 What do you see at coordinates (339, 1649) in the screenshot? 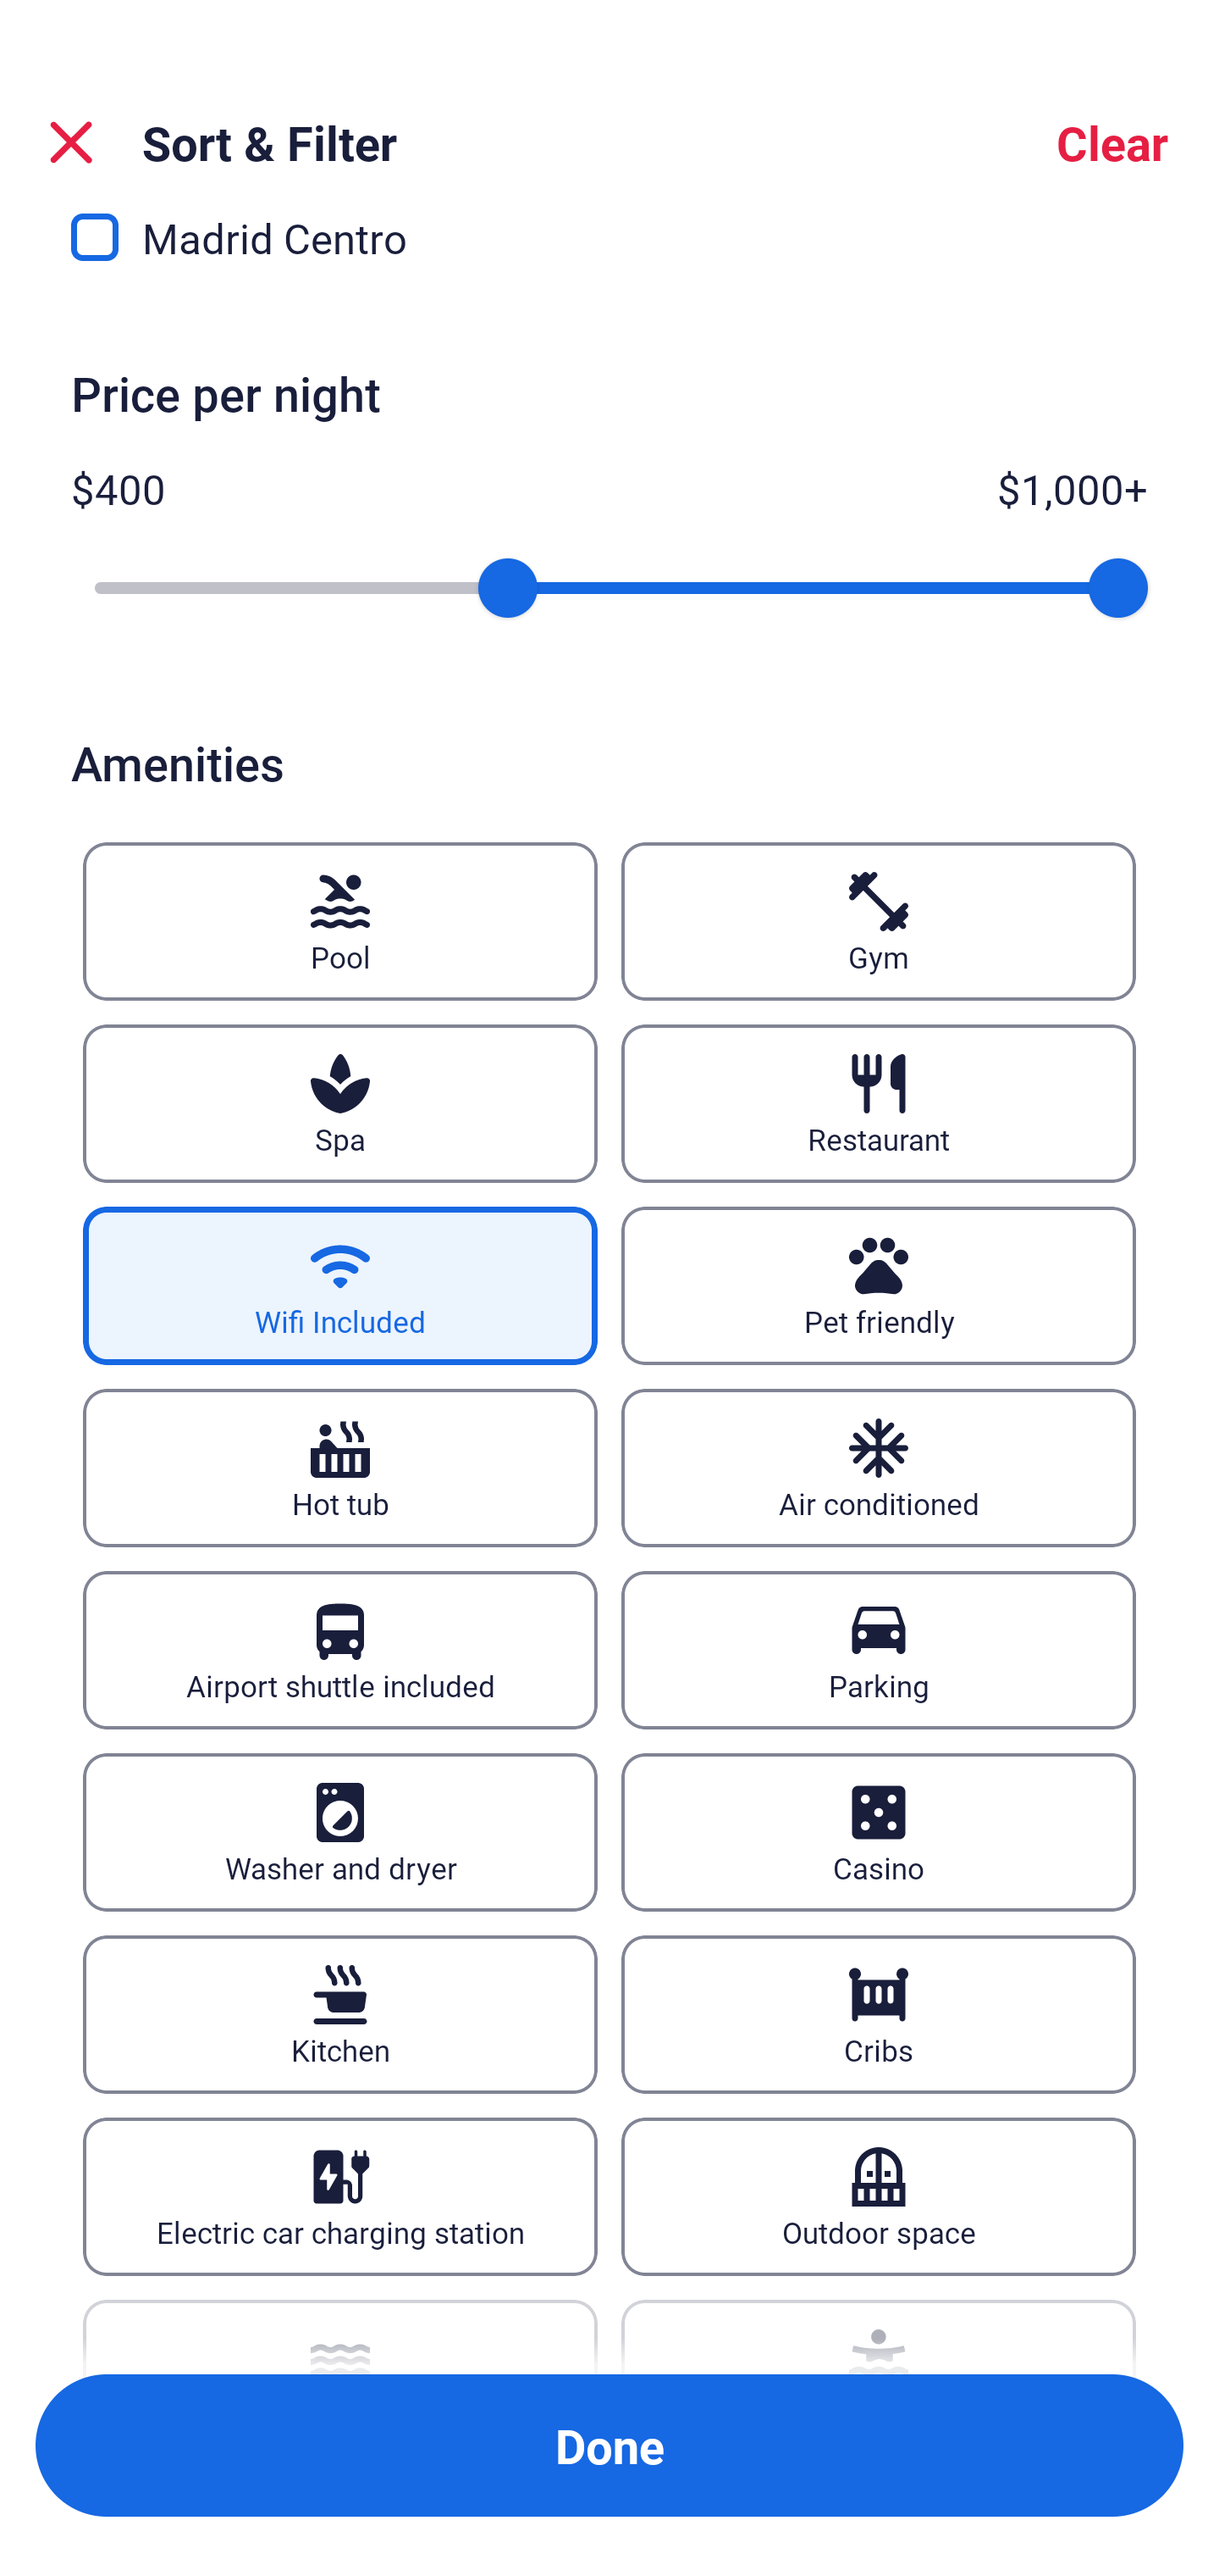
I see `Airport shuttle included` at bounding box center [339, 1649].